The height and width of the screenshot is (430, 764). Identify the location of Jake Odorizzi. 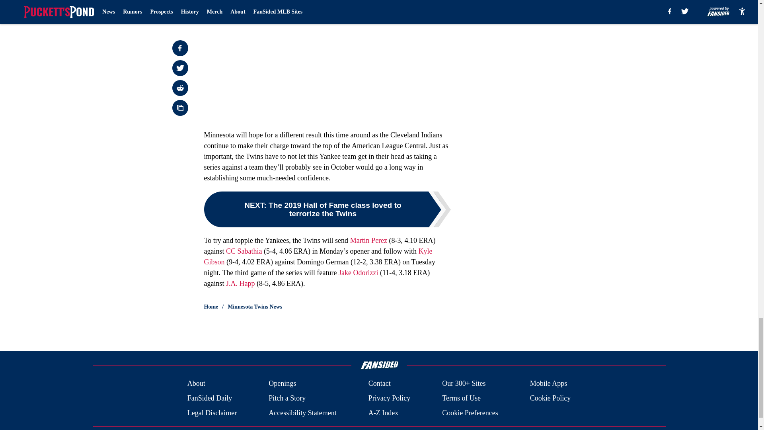
(358, 273).